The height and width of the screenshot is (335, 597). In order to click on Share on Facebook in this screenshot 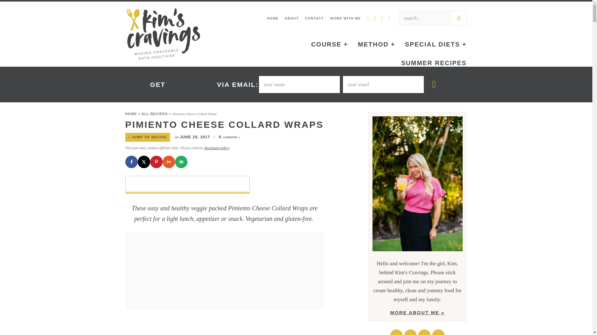, I will do `click(131, 162)`.